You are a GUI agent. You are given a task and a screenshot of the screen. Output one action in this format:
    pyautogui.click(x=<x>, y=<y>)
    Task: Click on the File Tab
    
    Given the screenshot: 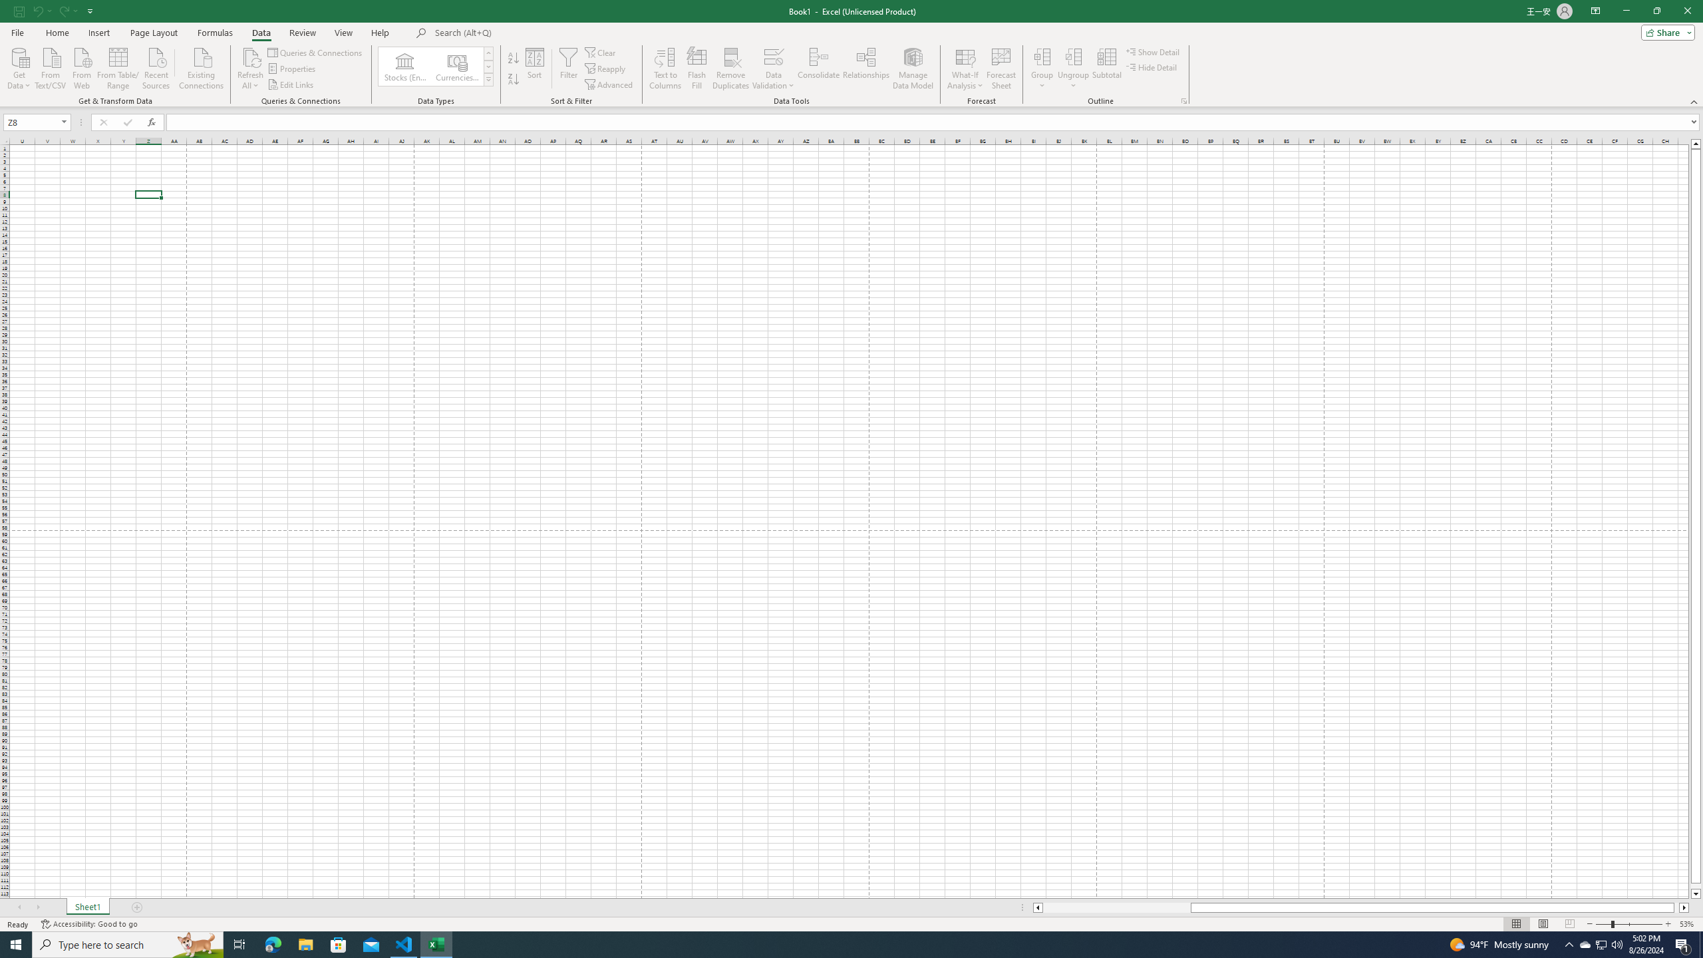 What is the action you would take?
    pyautogui.click(x=17, y=32)
    